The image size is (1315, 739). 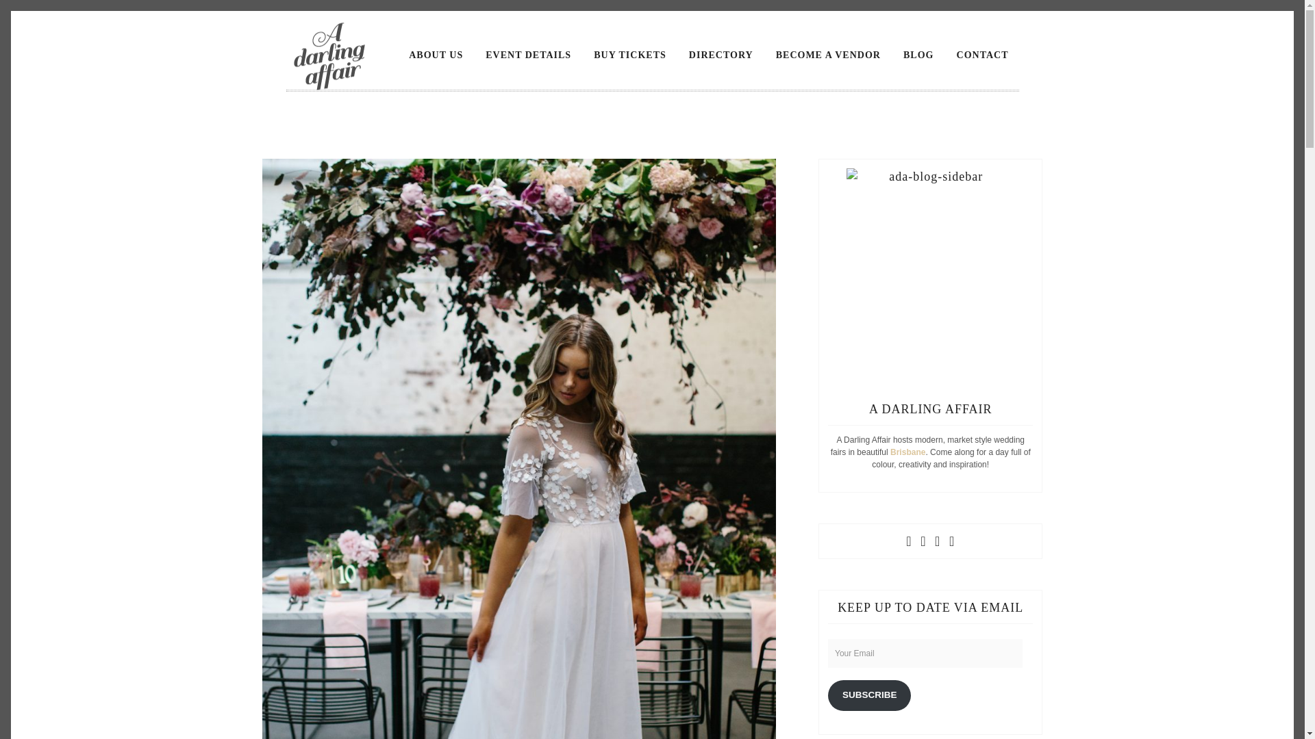 I want to click on SUBSCRIBE, so click(x=870, y=695).